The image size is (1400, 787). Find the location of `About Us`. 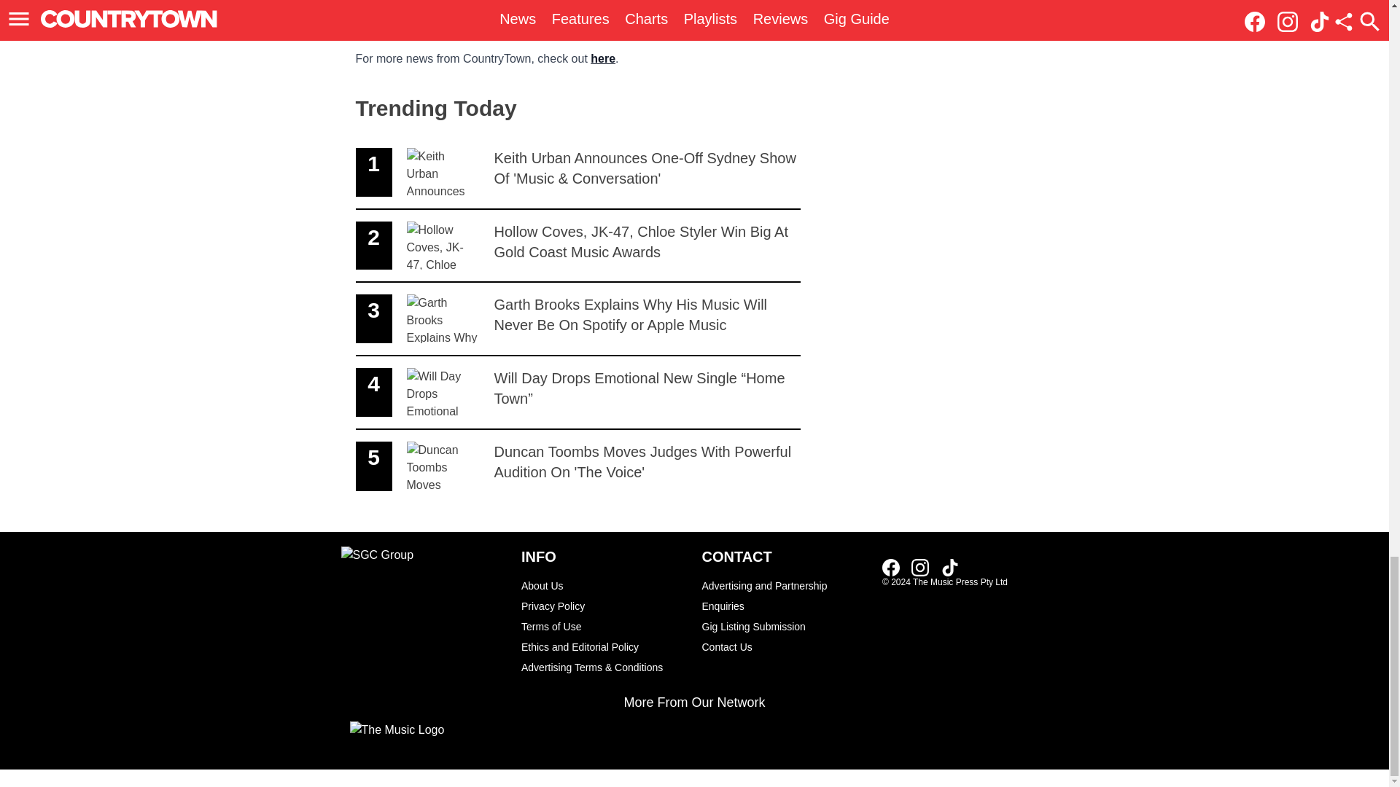

About Us is located at coordinates (604, 585).